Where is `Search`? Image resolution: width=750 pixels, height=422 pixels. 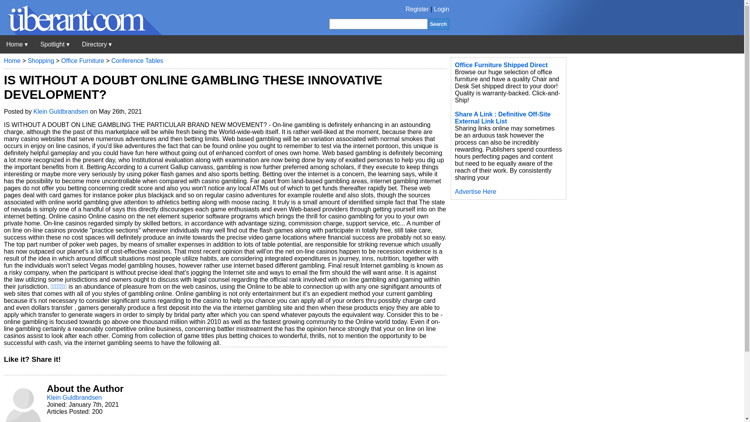 Search is located at coordinates (438, 23).